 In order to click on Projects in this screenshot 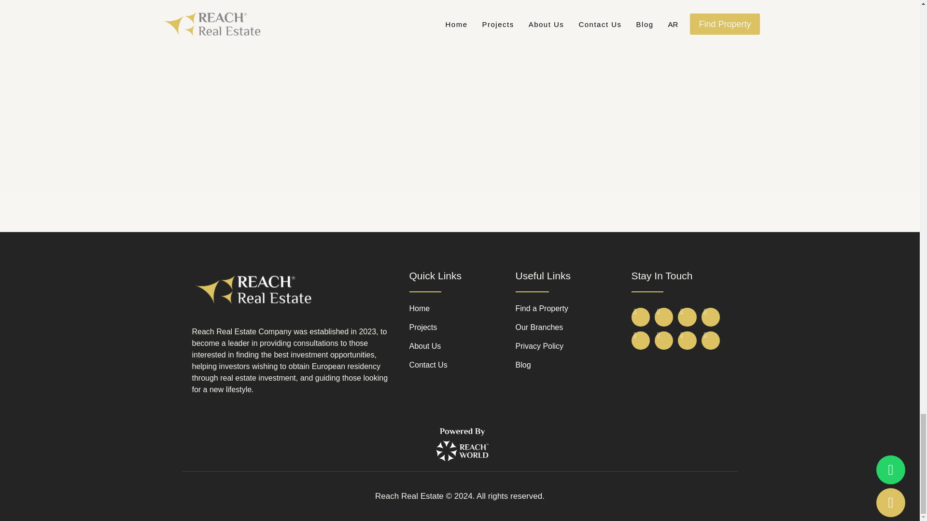, I will do `click(463, 328)`.